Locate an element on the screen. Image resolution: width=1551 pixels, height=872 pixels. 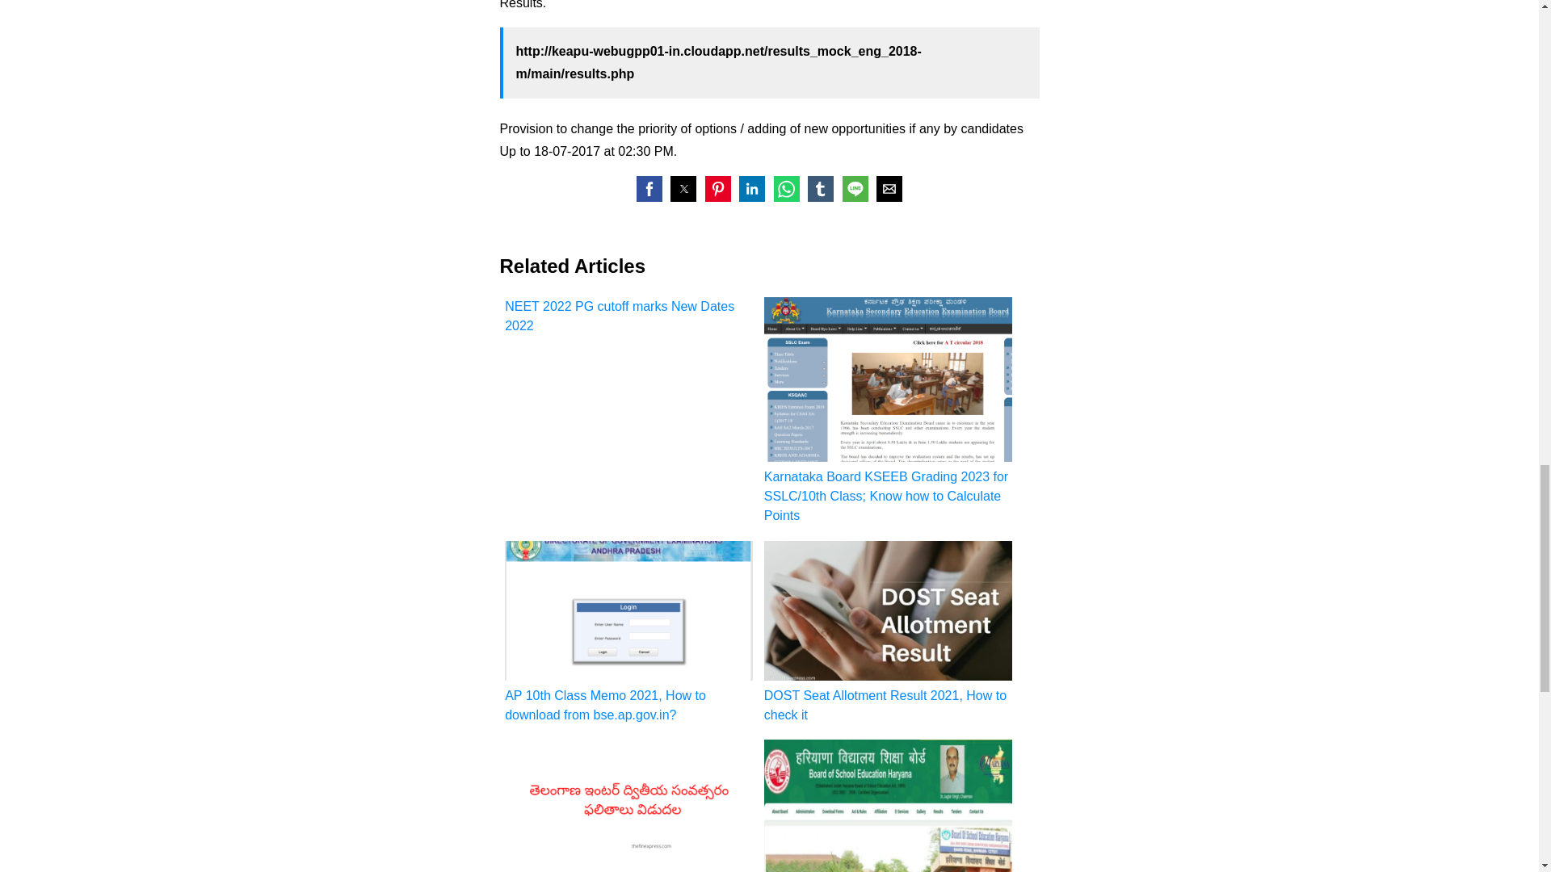
DOST Seat Allotment Result 2021, How to check it is located at coordinates (889, 632).